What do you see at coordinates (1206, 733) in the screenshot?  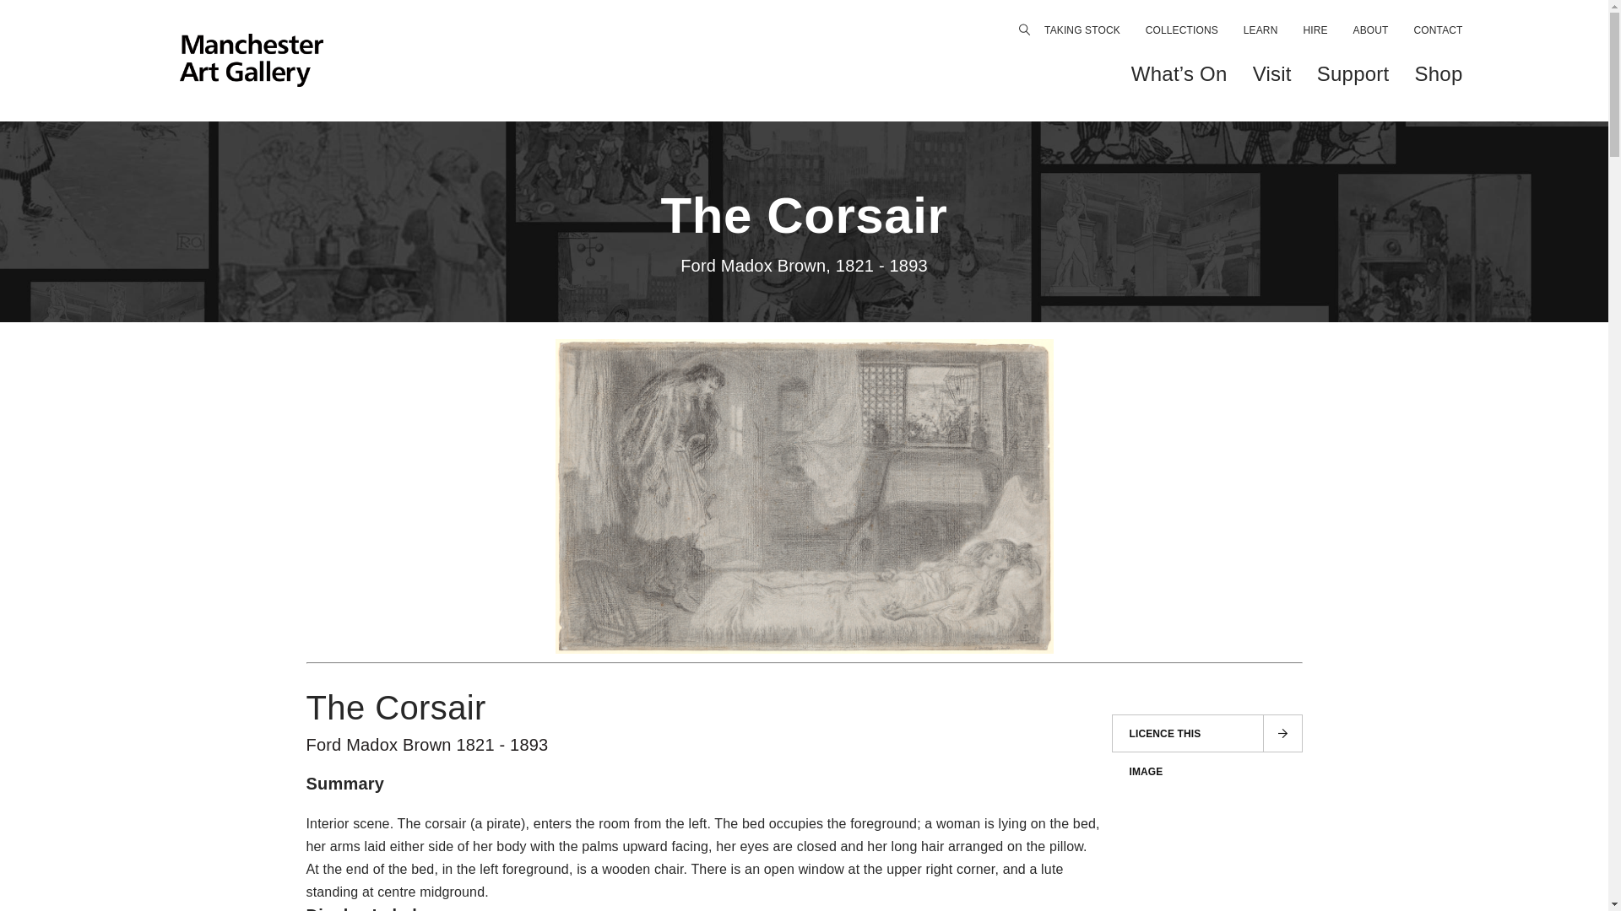 I see `LICENCE THIS IMAGE` at bounding box center [1206, 733].